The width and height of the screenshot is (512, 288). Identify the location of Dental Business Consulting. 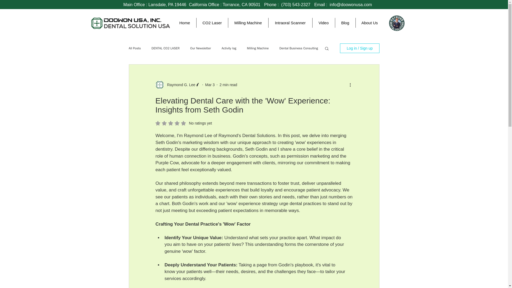
(299, 48).